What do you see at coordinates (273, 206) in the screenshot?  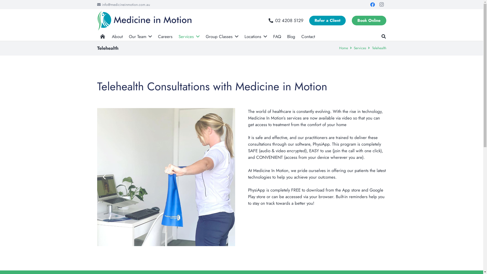 I see `See Services` at bounding box center [273, 206].